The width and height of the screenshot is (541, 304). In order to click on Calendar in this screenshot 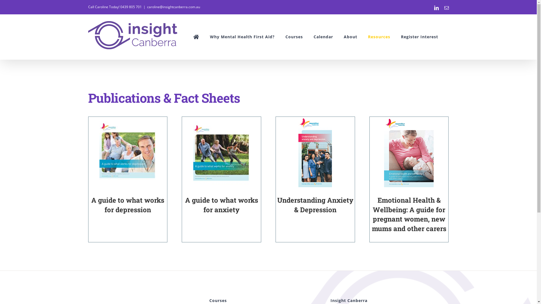, I will do `click(323, 37)`.